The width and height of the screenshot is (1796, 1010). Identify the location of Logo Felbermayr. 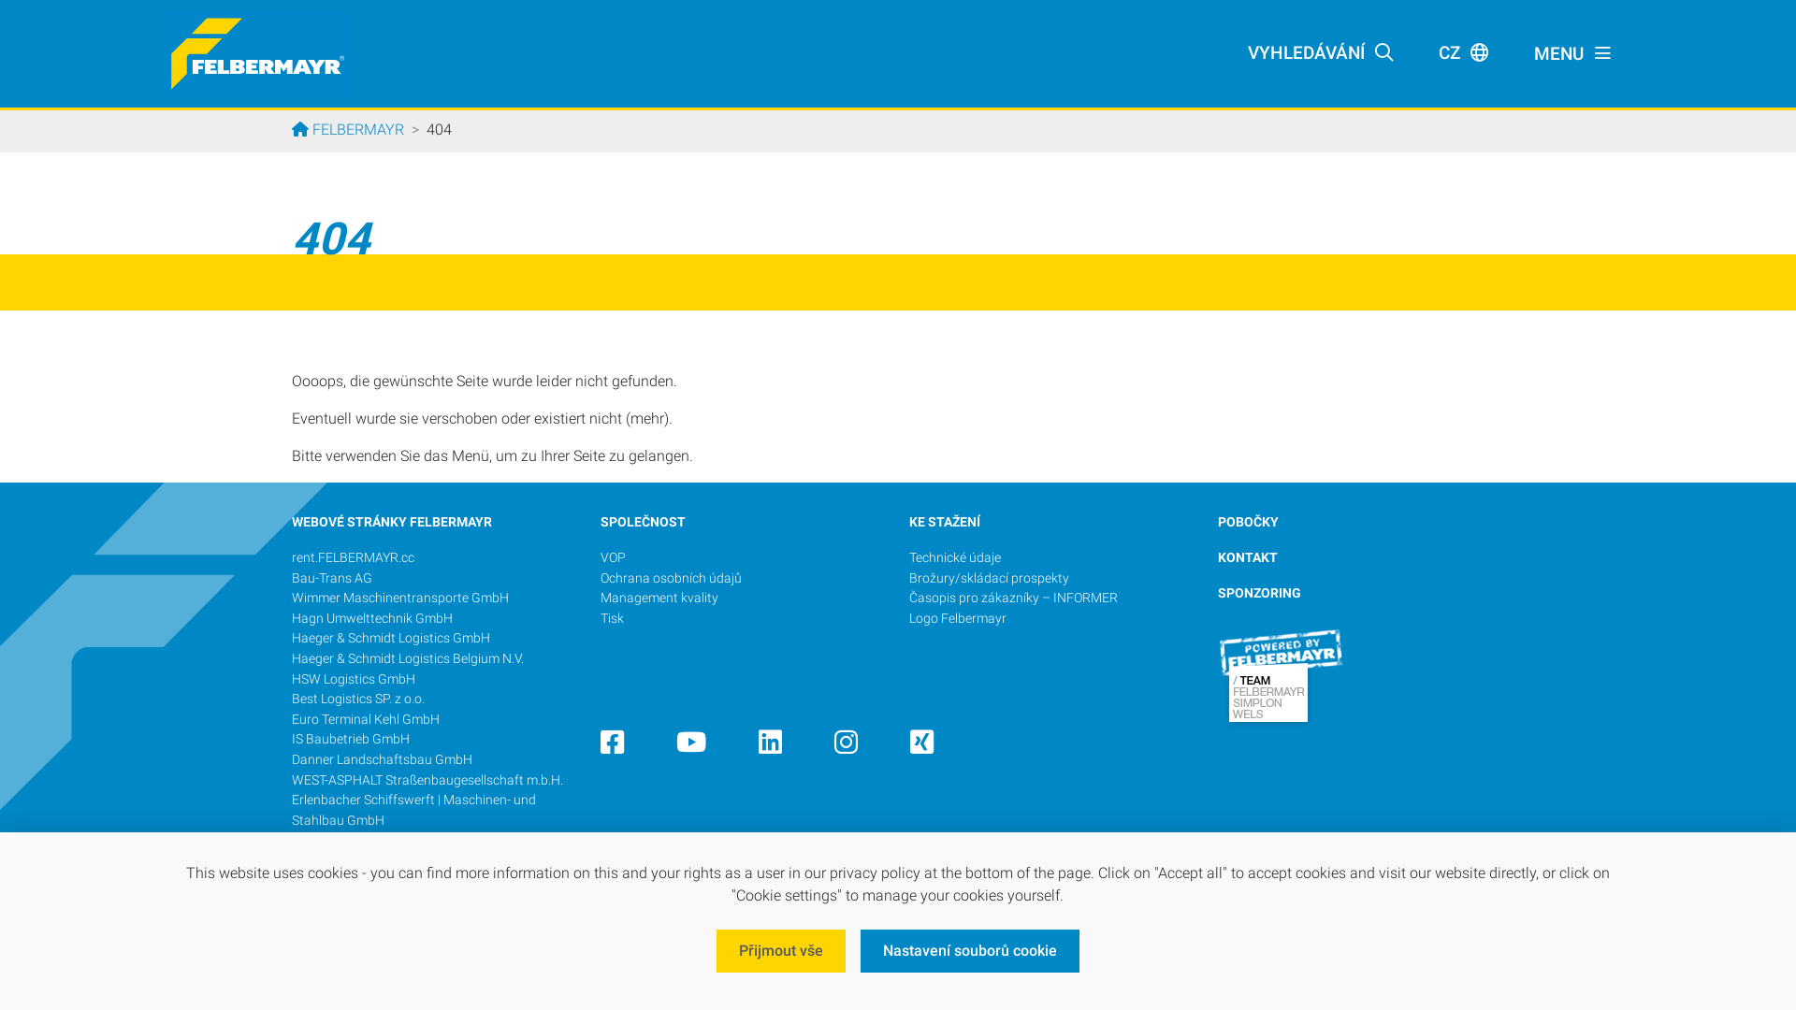
(958, 619).